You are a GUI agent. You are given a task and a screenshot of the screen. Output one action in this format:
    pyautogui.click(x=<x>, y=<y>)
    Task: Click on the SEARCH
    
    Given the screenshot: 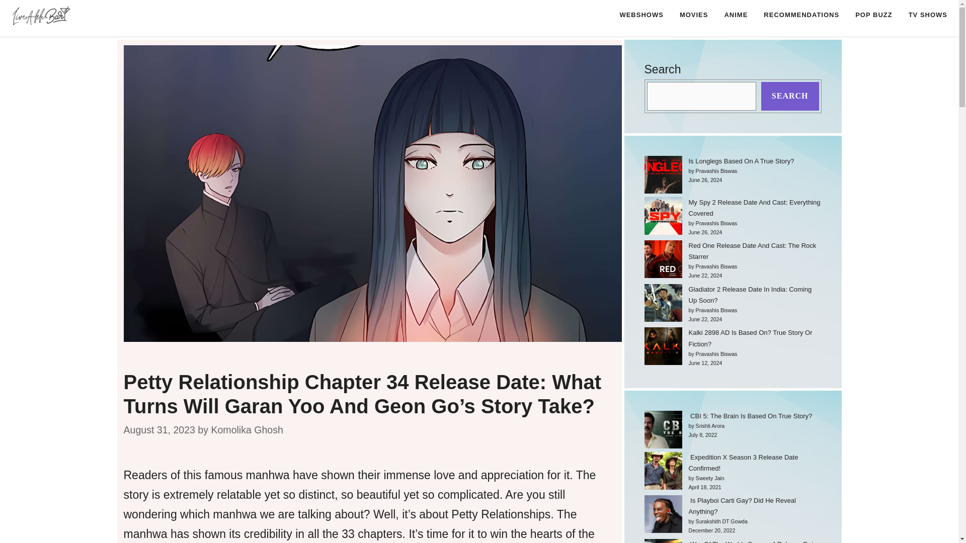 What is the action you would take?
    pyautogui.click(x=790, y=97)
    